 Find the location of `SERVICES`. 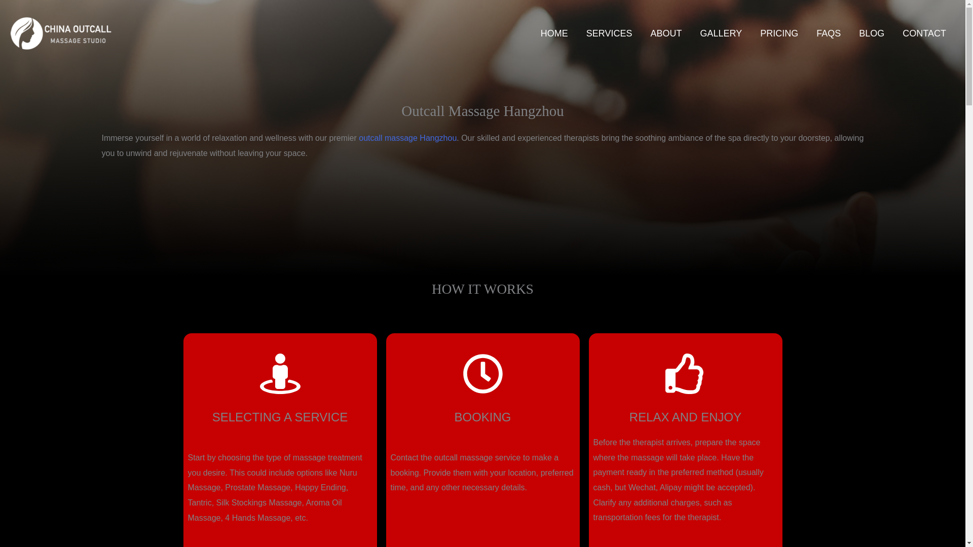

SERVICES is located at coordinates (609, 33).